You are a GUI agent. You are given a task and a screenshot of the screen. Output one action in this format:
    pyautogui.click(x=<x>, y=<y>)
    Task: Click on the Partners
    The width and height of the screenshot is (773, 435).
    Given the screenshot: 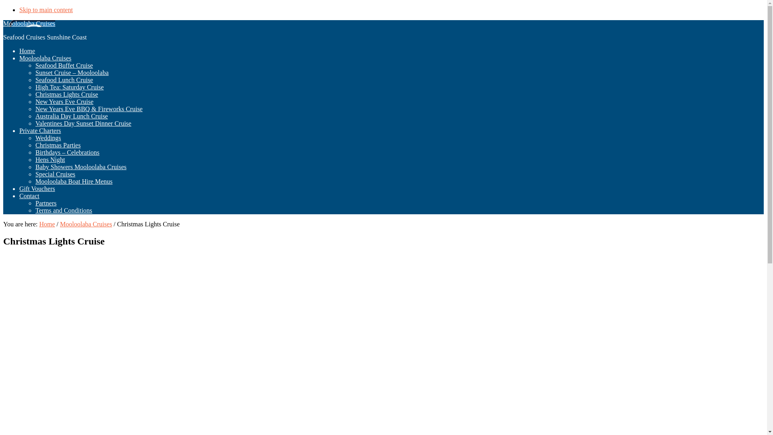 What is the action you would take?
    pyautogui.click(x=46, y=203)
    